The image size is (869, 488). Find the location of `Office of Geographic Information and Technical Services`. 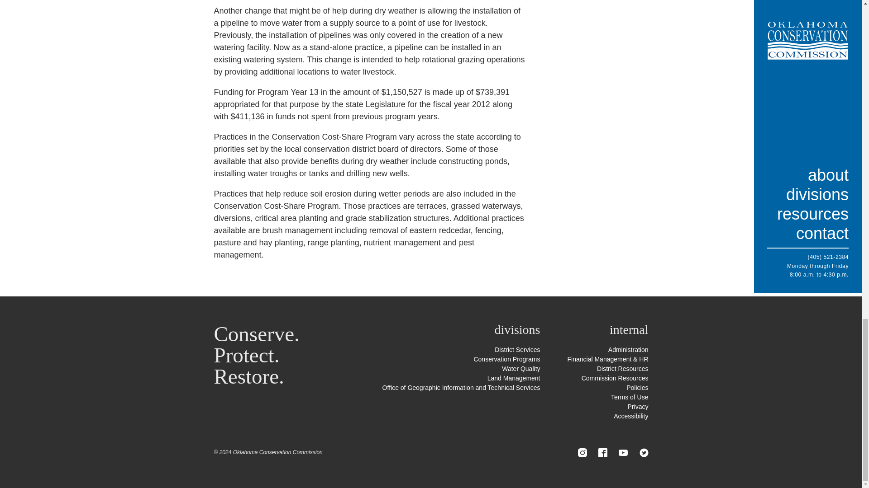

Office of Geographic Information and Technical Services is located at coordinates (461, 388).